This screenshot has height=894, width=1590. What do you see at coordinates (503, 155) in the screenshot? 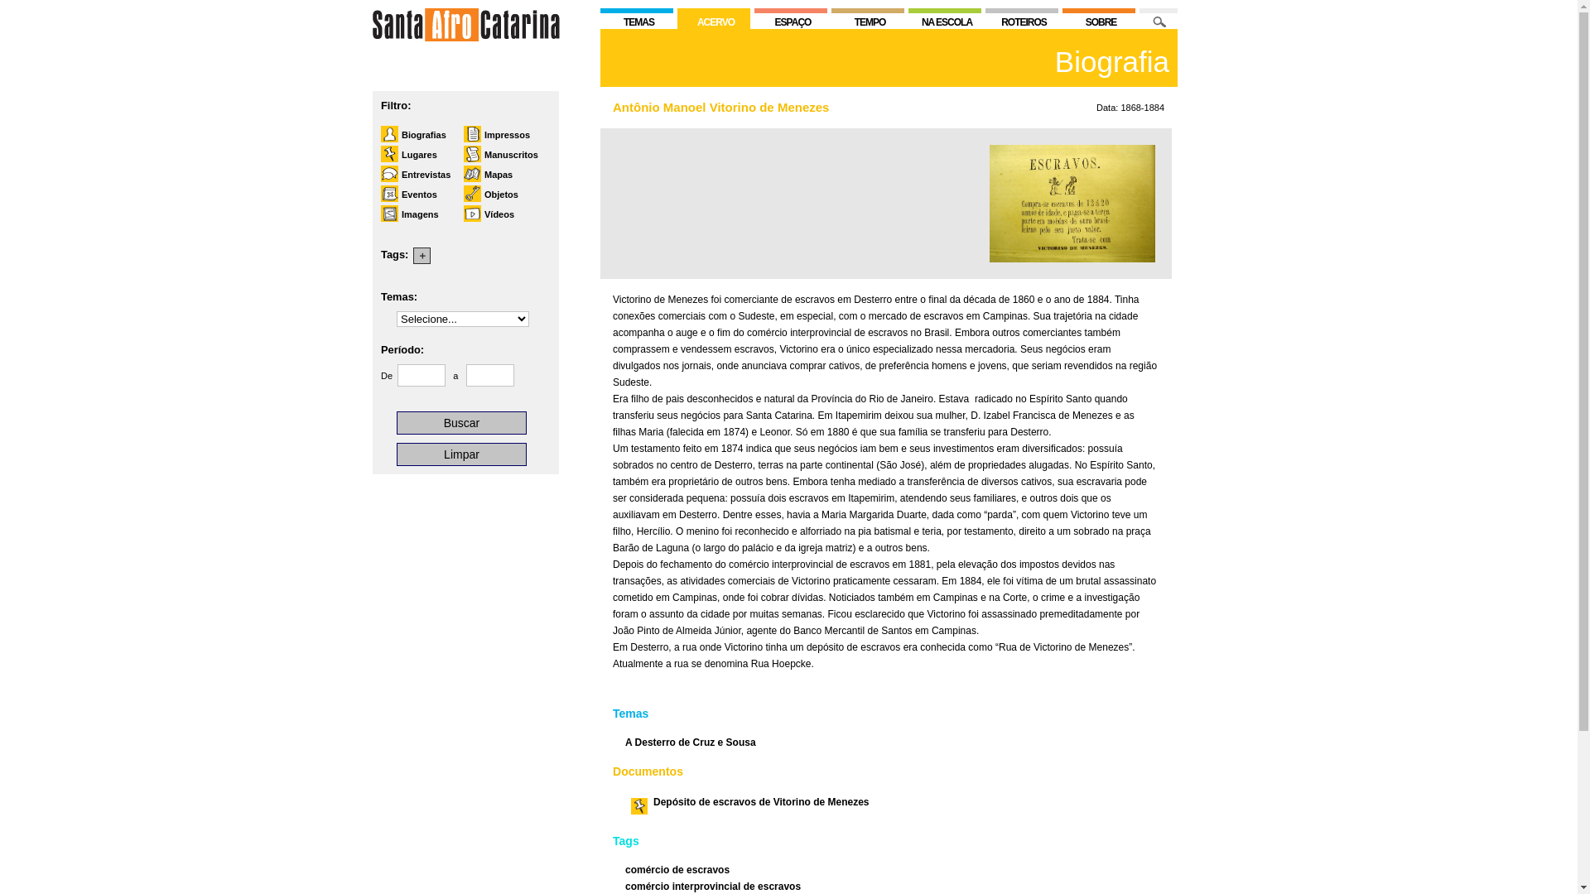
I see `Manuscritos` at bounding box center [503, 155].